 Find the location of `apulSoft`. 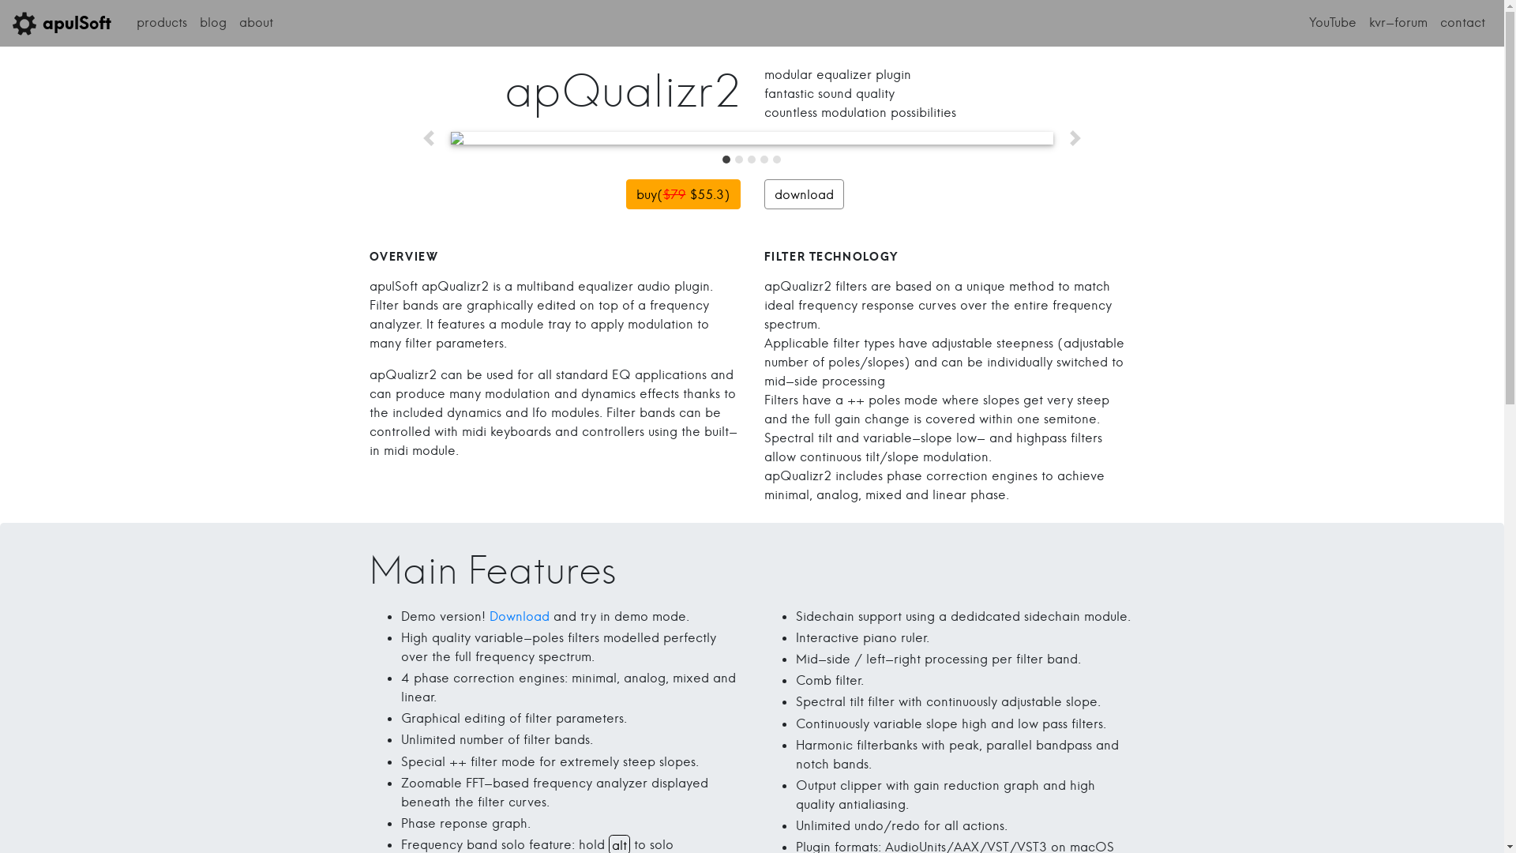

apulSoft is located at coordinates (62, 24).